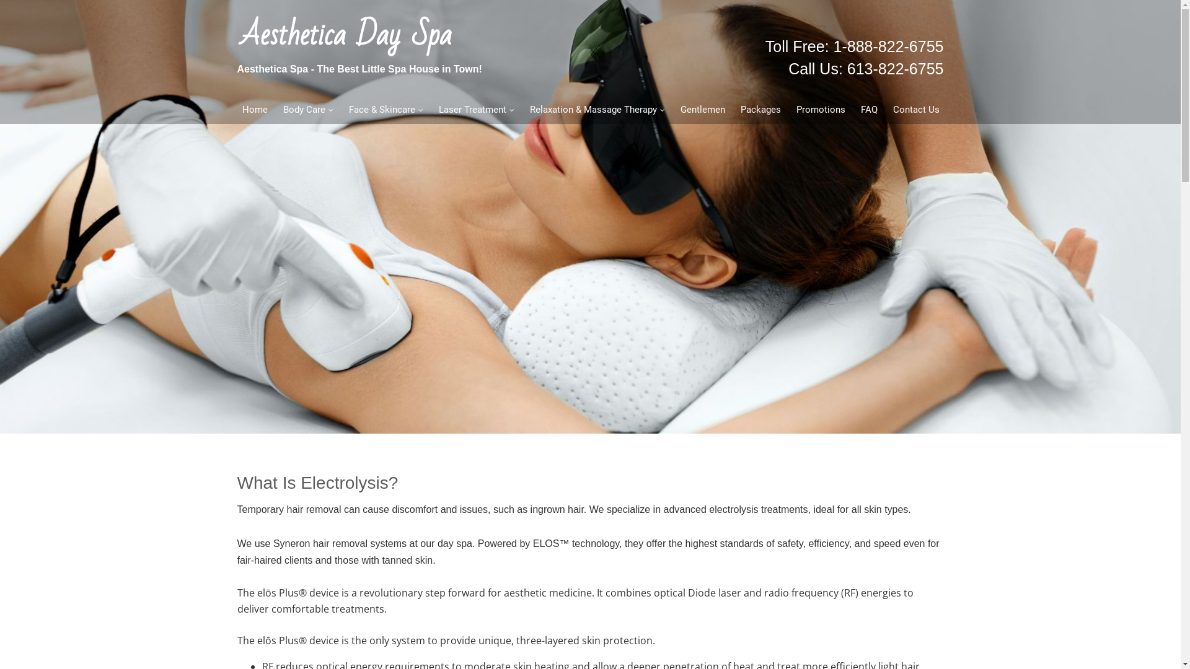  What do you see at coordinates (916, 110) in the screenshot?
I see `Contact Us` at bounding box center [916, 110].